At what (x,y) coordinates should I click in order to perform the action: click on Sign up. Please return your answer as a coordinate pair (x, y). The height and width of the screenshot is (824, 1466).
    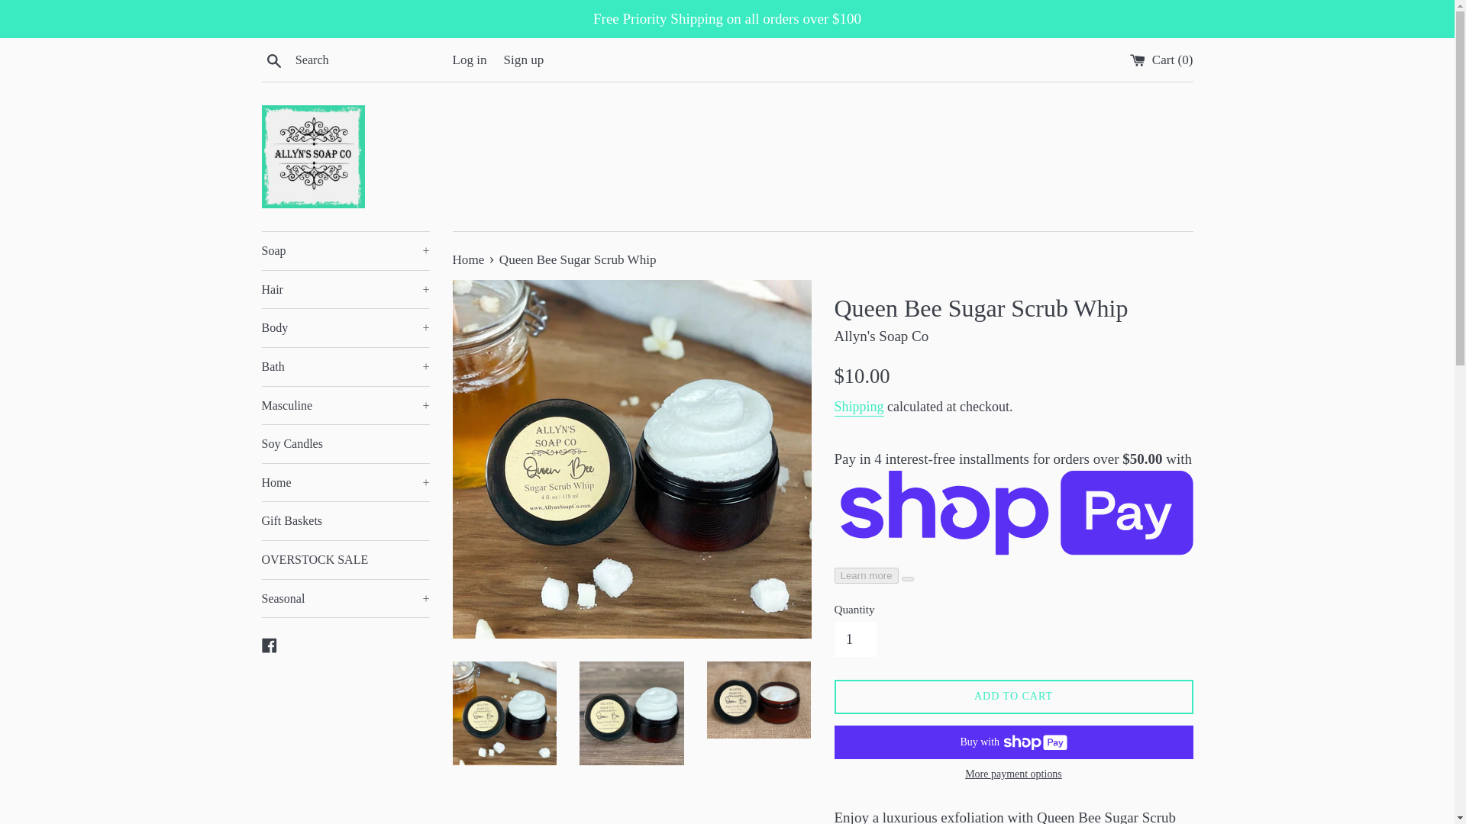
    Looking at the image, I should click on (524, 60).